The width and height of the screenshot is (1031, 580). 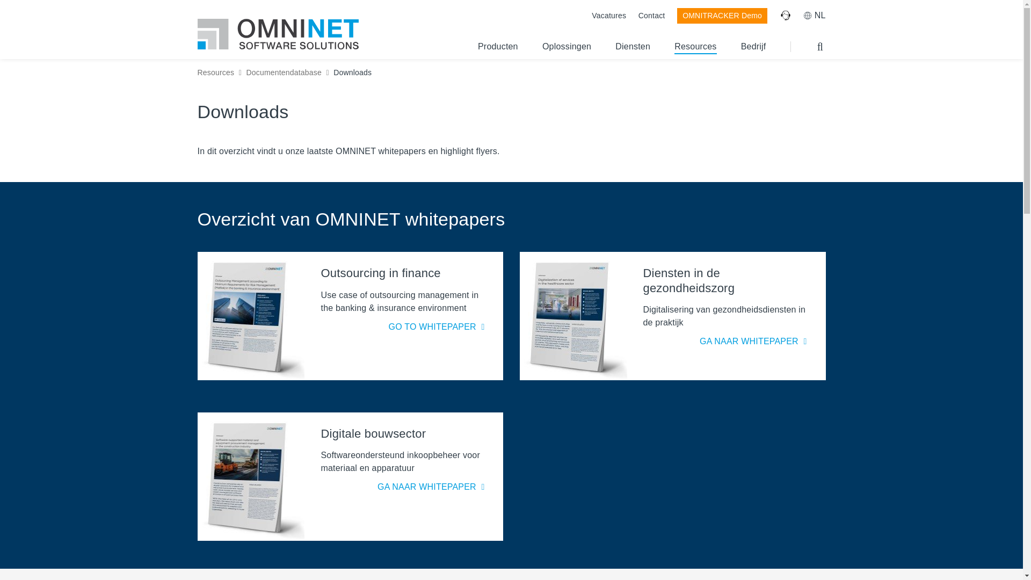 What do you see at coordinates (609, 15) in the screenshot?
I see `Vacatures` at bounding box center [609, 15].